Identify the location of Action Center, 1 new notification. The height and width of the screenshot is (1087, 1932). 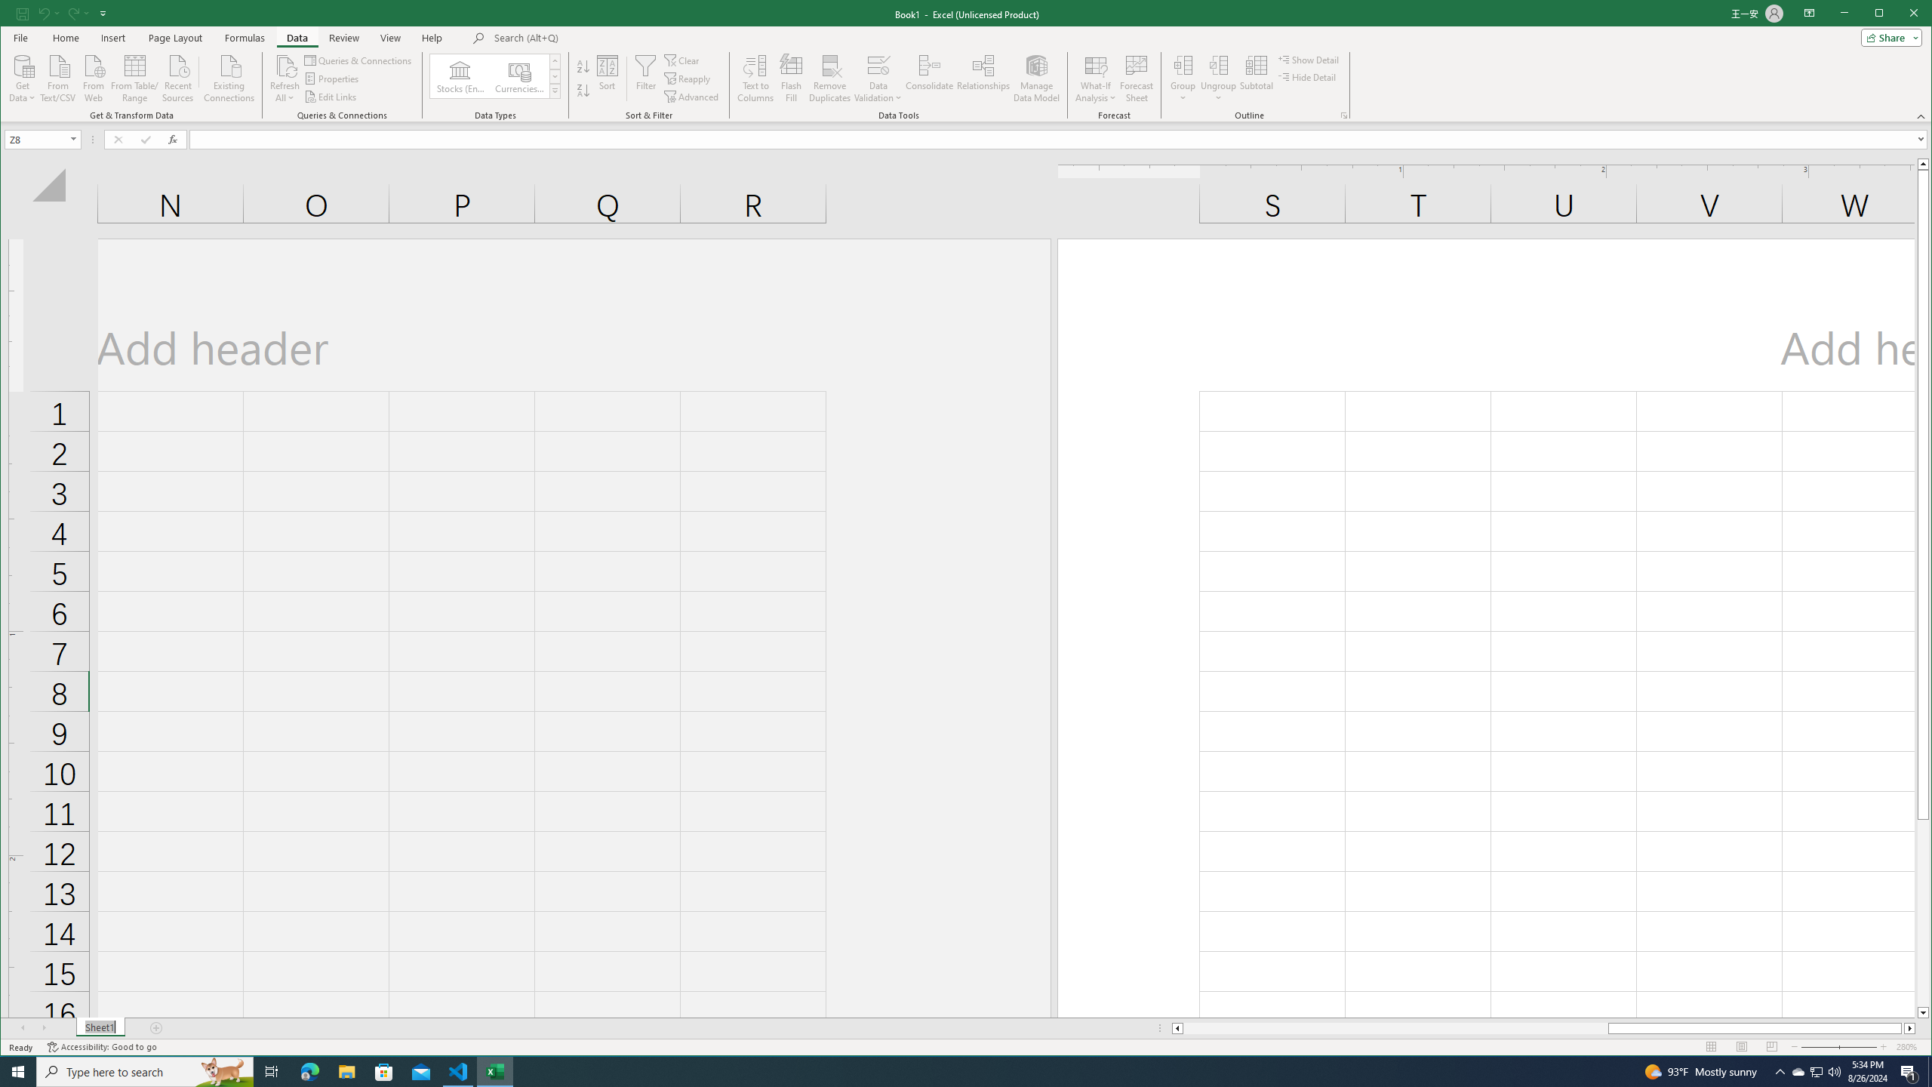
(1909, 1072).